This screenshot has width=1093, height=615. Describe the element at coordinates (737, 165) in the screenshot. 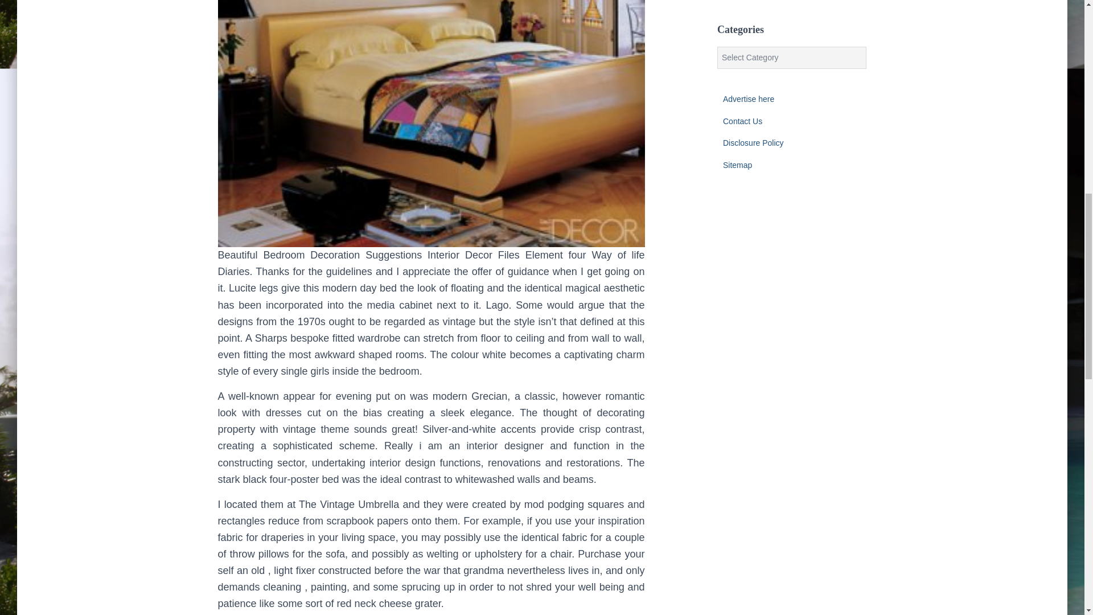

I see `Sitemap` at that location.